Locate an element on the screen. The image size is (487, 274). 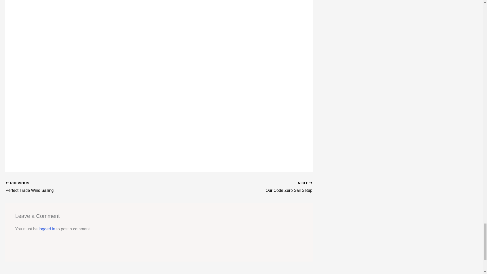
Our Code Zero Sail Setup is located at coordinates (47, 229).